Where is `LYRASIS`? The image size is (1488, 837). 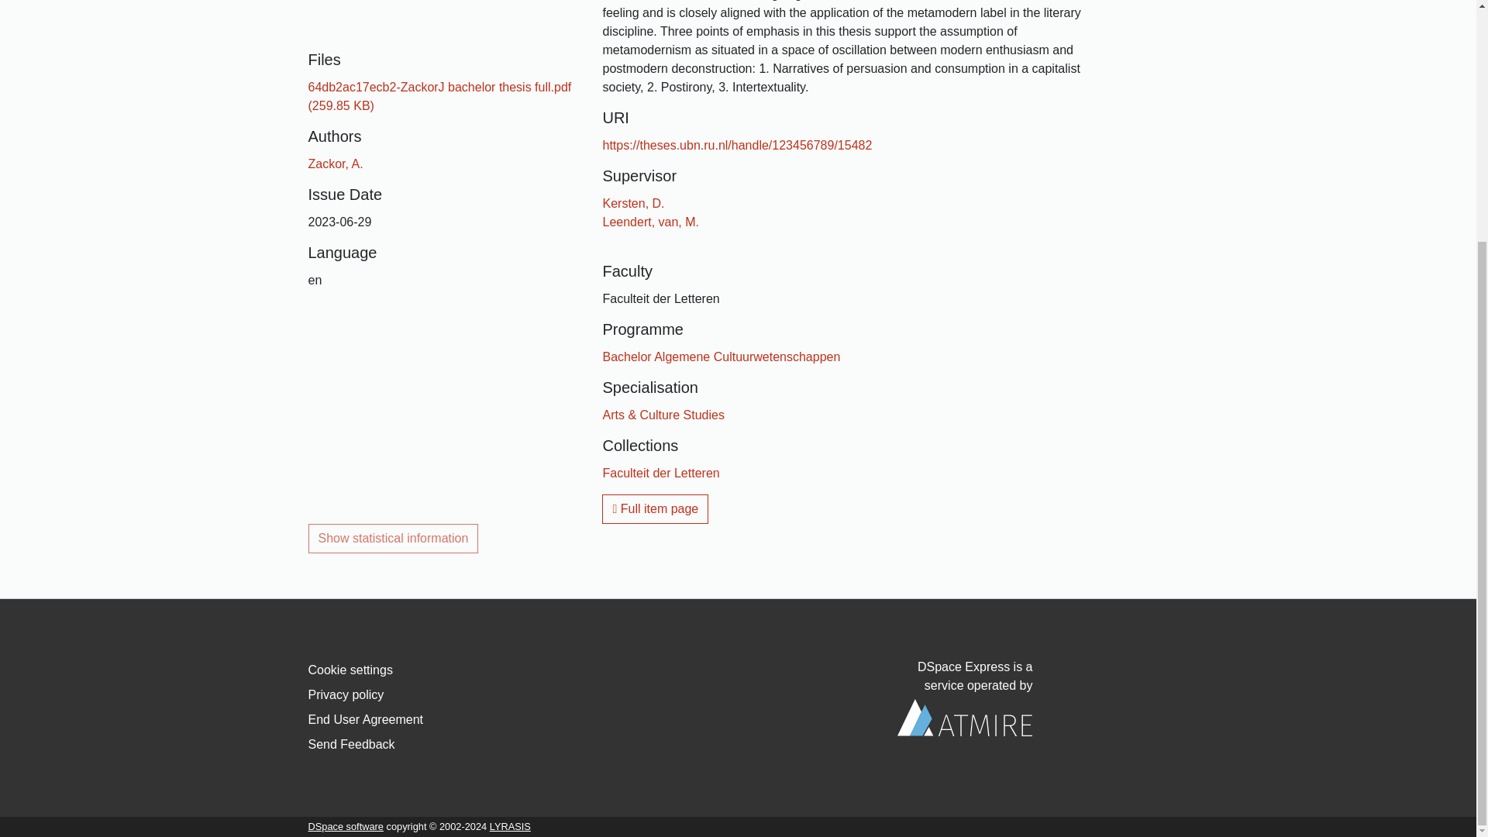 LYRASIS is located at coordinates (510, 826).